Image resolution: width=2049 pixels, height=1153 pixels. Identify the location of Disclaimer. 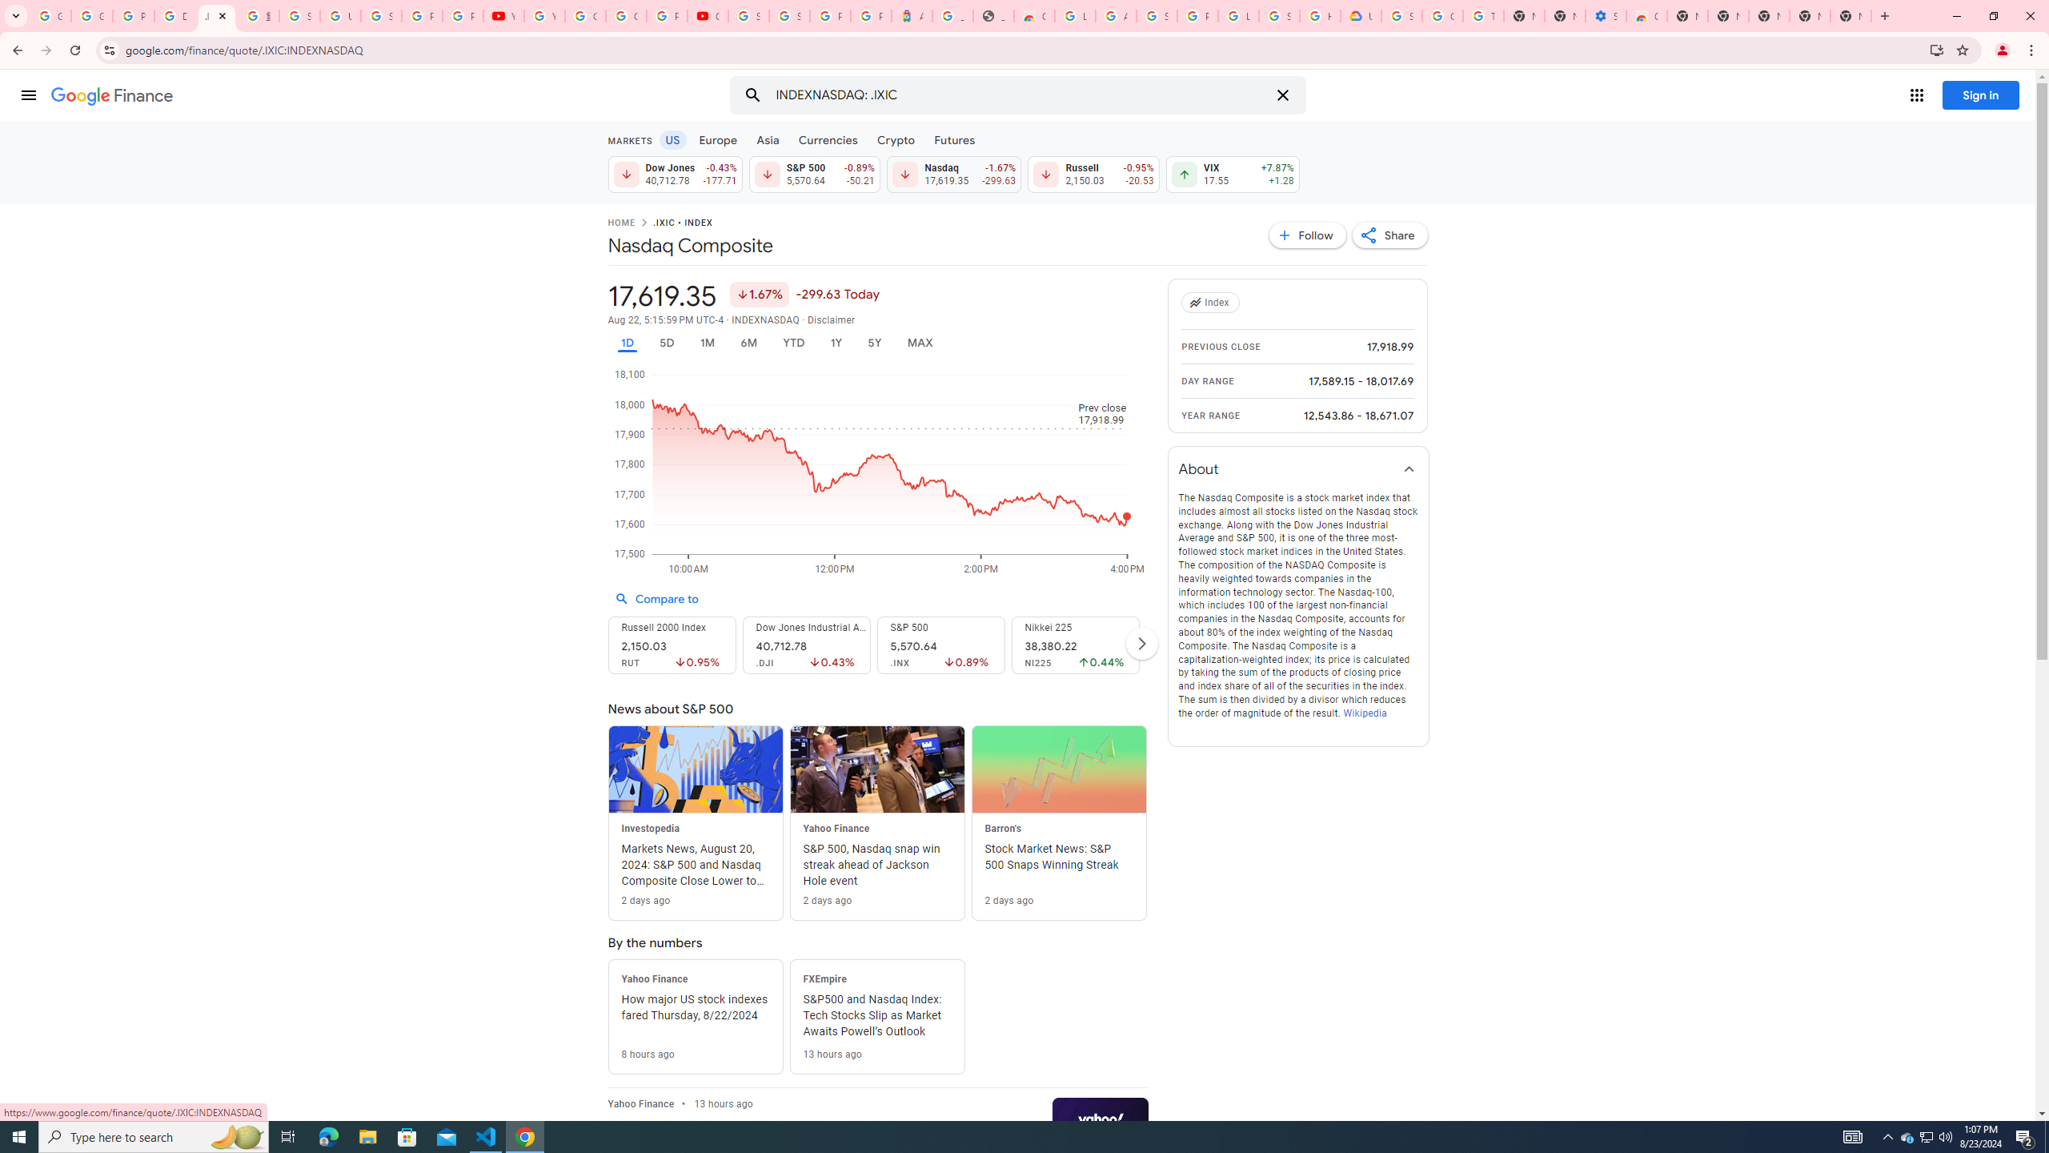
(832, 320).